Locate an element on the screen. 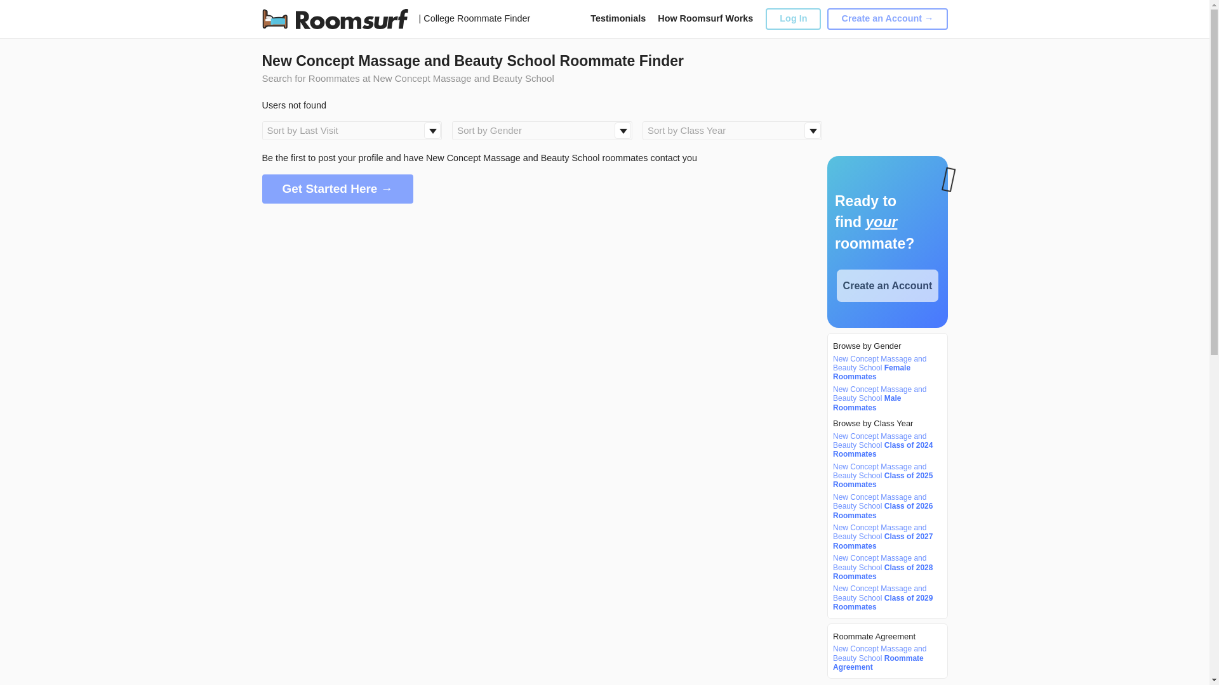 The height and width of the screenshot is (685, 1219). How Roomsurf Works is located at coordinates (705, 18).